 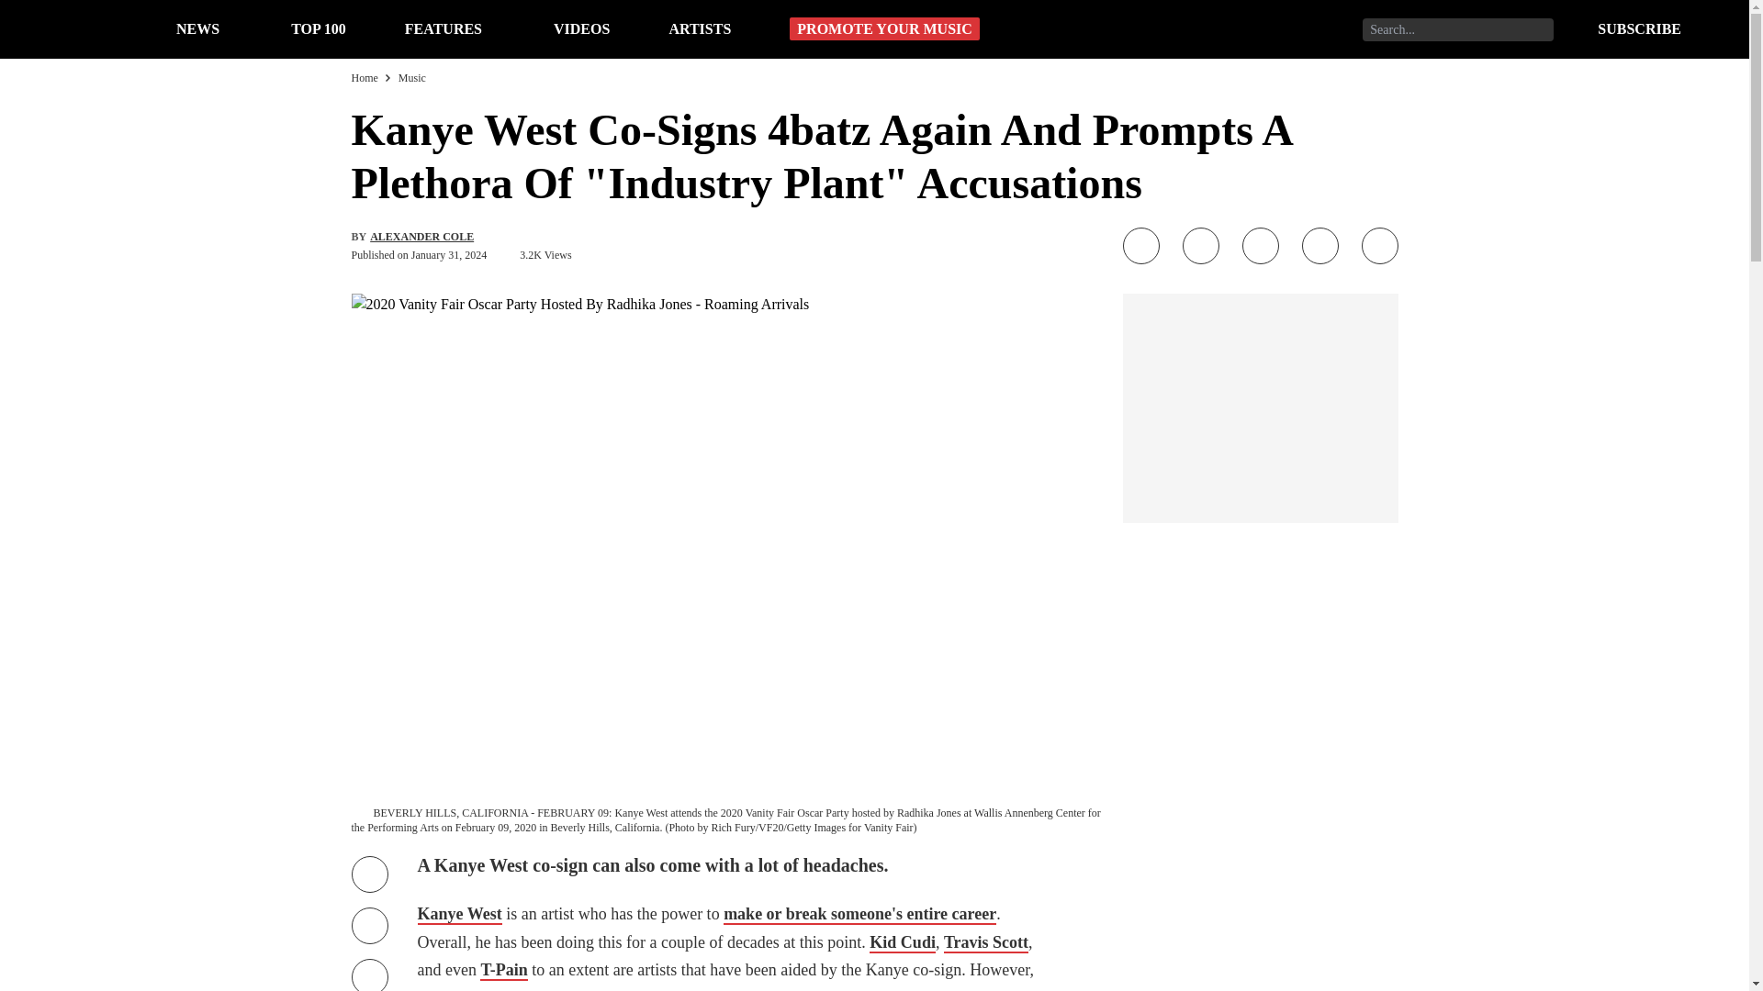 What do you see at coordinates (197, 28) in the screenshot?
I see `NEWS` at bounding box center [197, 28].